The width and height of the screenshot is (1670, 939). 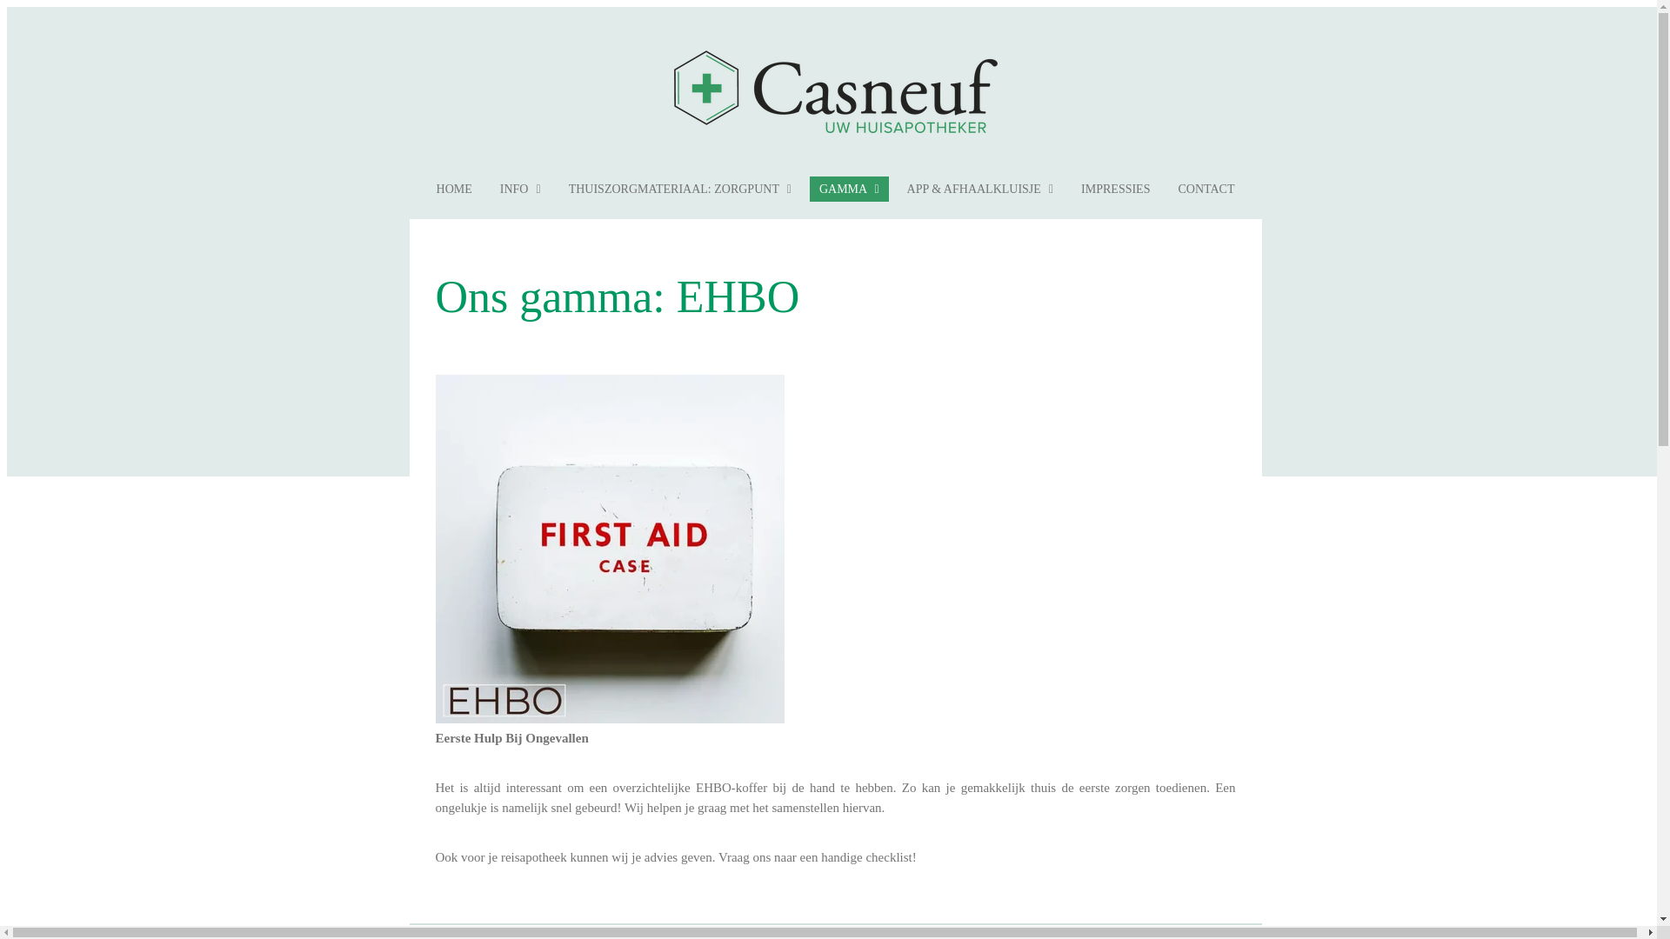 I want to click on INFO, so click(x=520, y=190).